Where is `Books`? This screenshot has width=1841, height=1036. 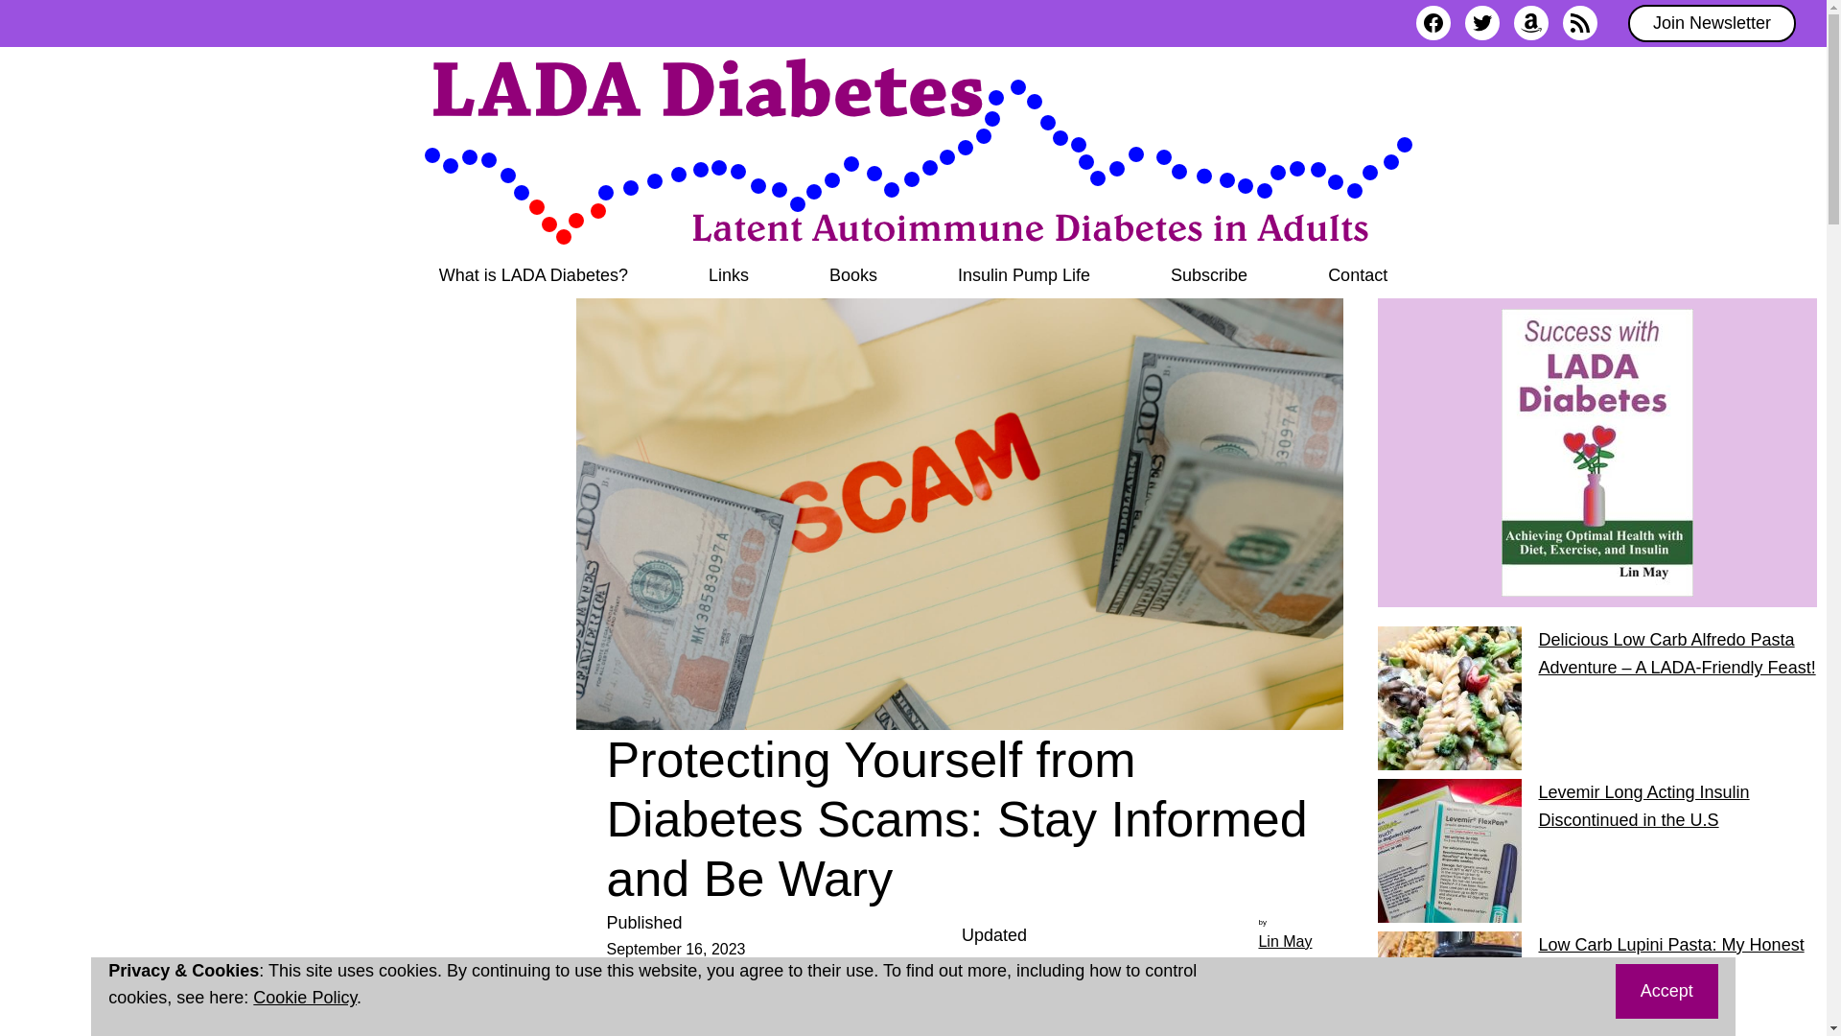
Books is located at coordinates (853, 275).